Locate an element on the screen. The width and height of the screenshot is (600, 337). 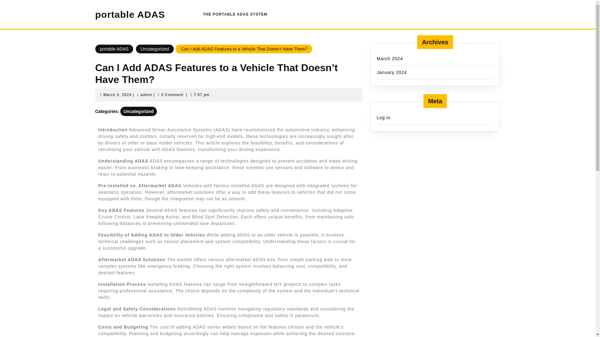
March 3, 2024 is located at coordinates (117, 95).